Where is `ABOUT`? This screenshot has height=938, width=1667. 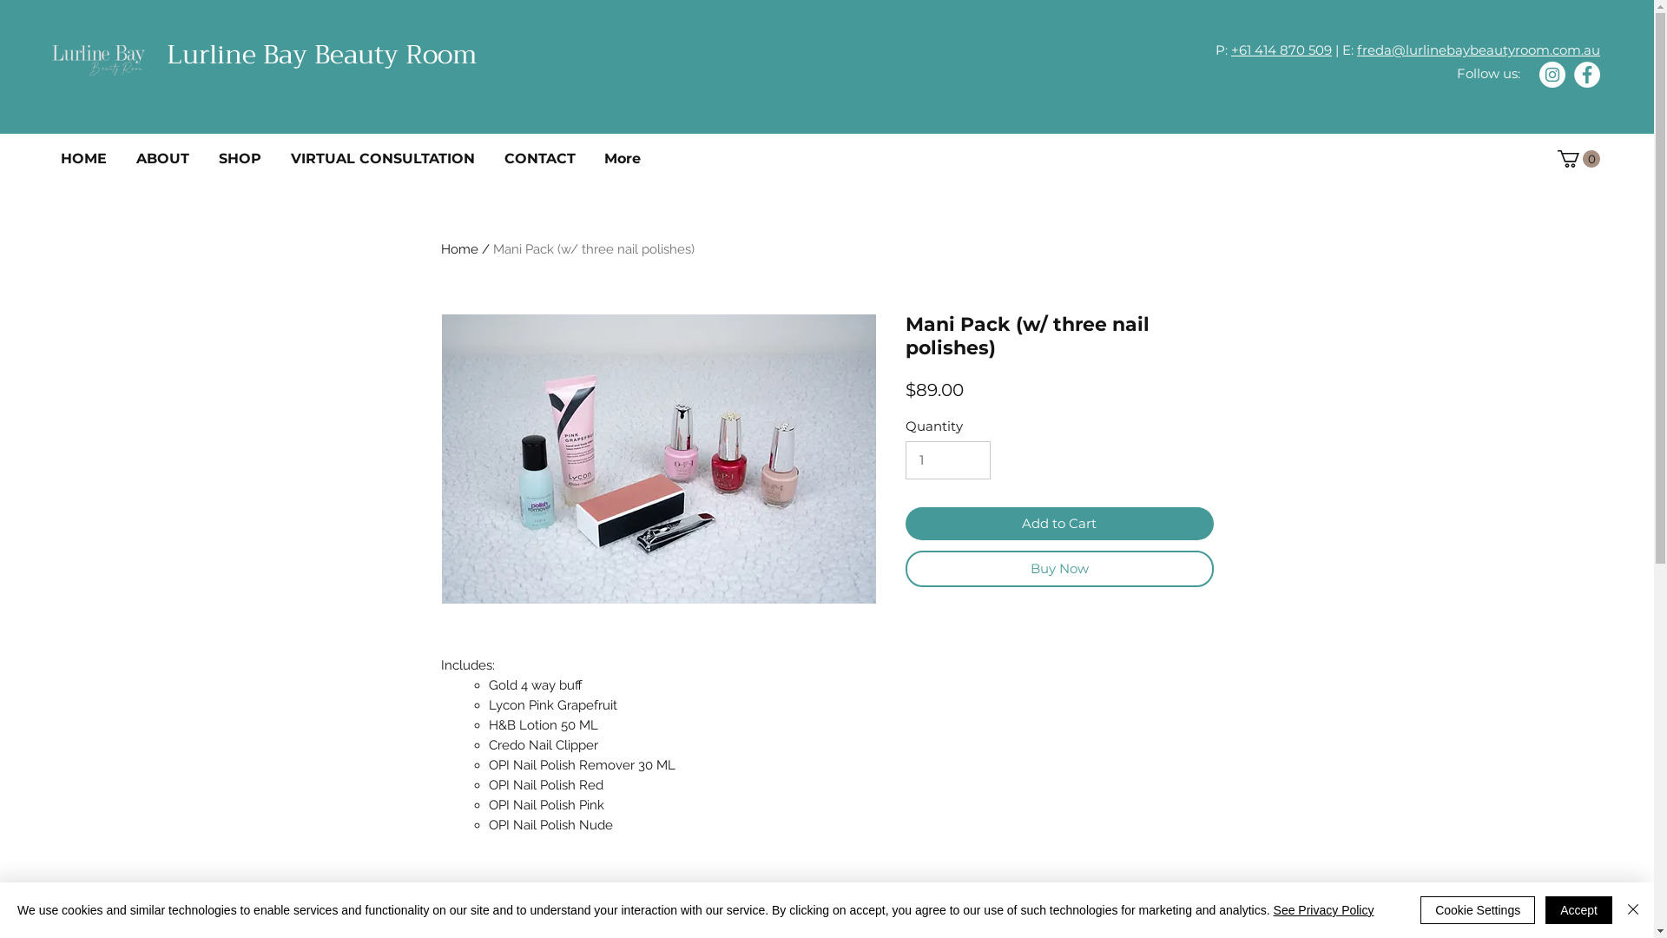
ABOUT is located at coordinates (168, 158).